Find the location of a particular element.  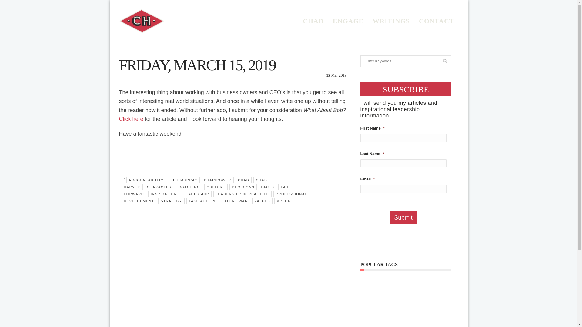

Submit is located at coordinates (403, 217).